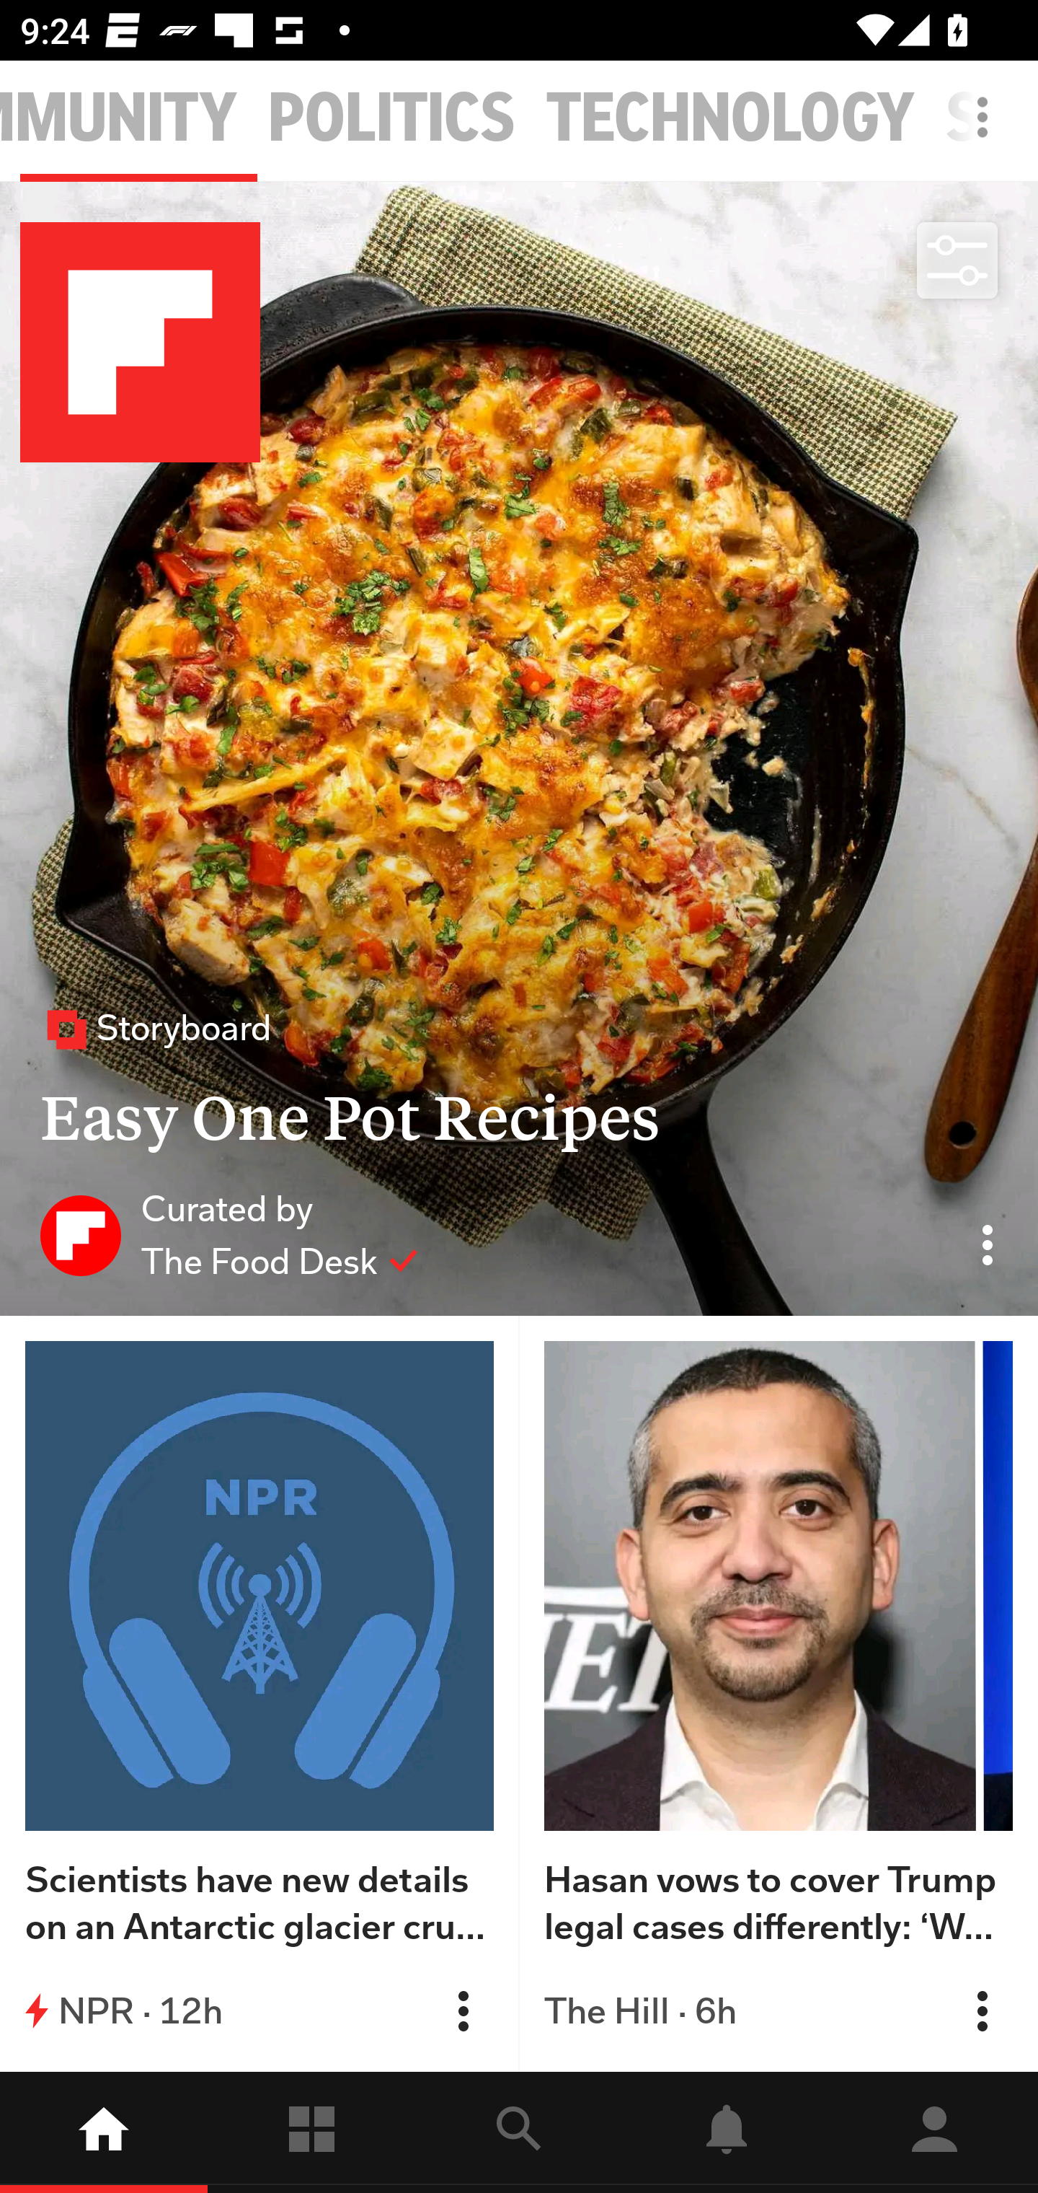 This screenshot has height=2193, width=1038. What do you see at coordinates (391, 118) in the screenshot?
I see `POLITICS` at bounding box center [391, 118].